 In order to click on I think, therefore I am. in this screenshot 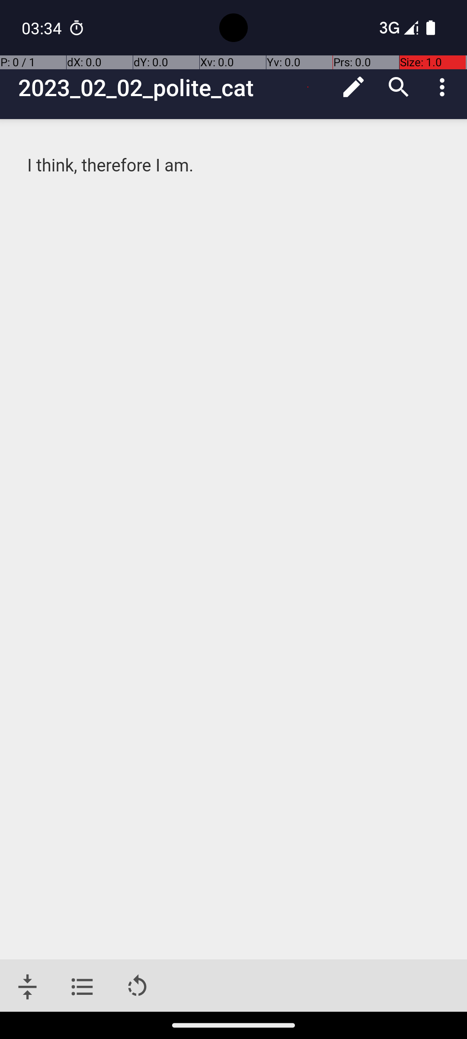, I will do `click(234, 165)`.